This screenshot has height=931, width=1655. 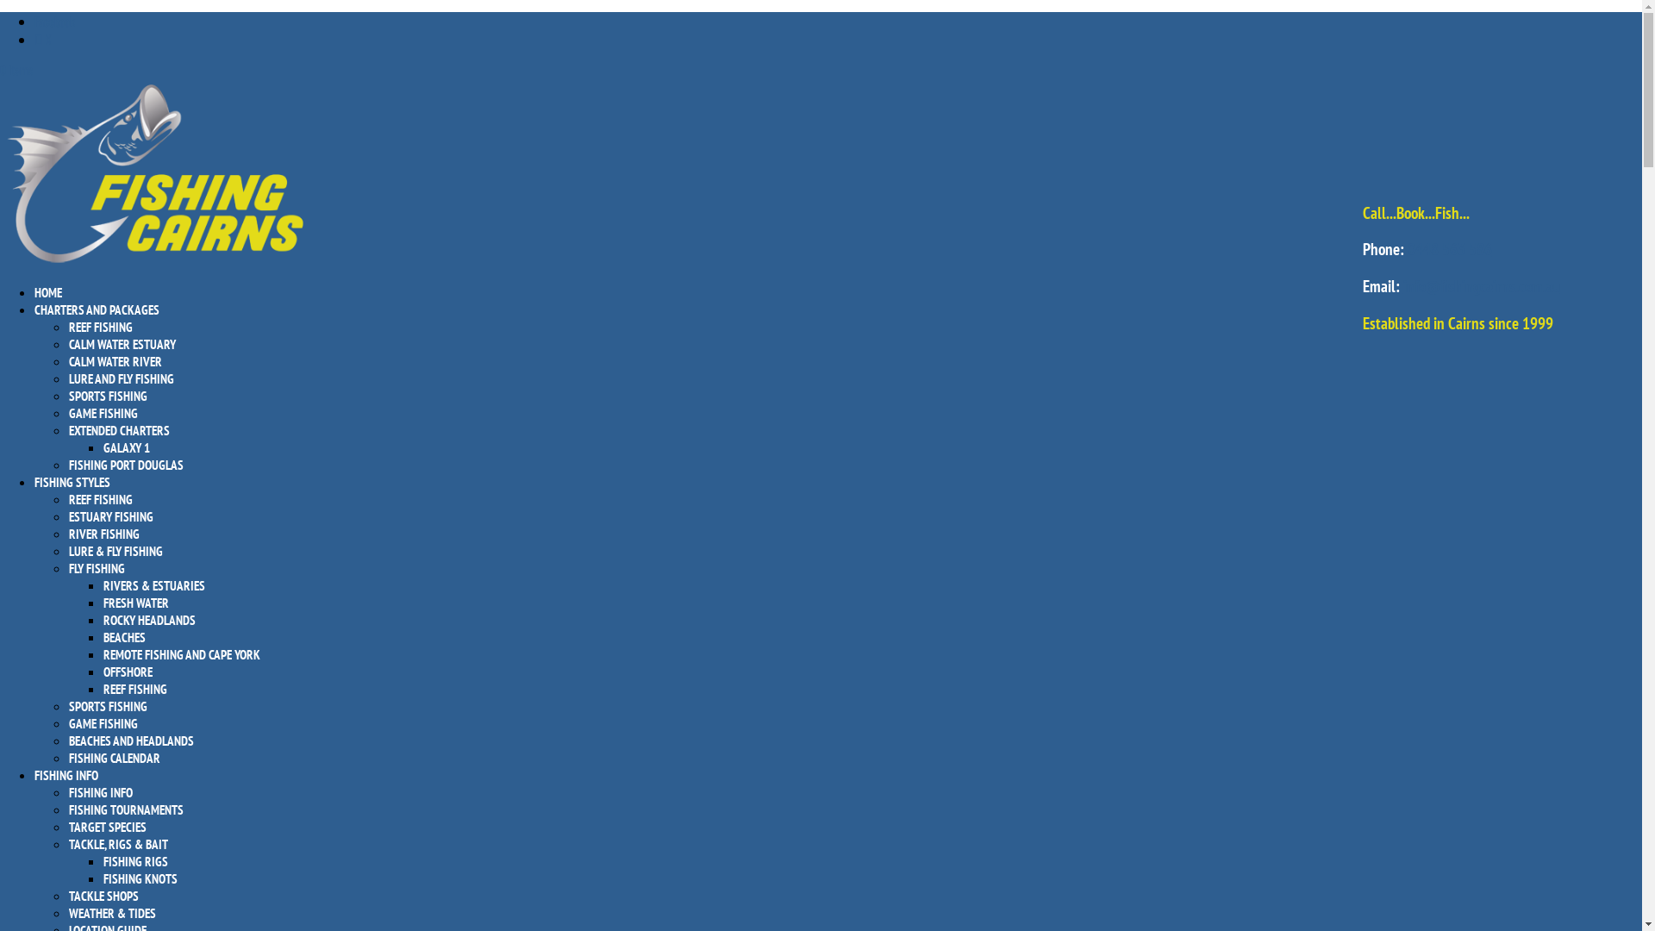 What do you see at coordinates (101, 793) in the screenshot?
I see `FISHING INFO` at bounding box center [101, 793].